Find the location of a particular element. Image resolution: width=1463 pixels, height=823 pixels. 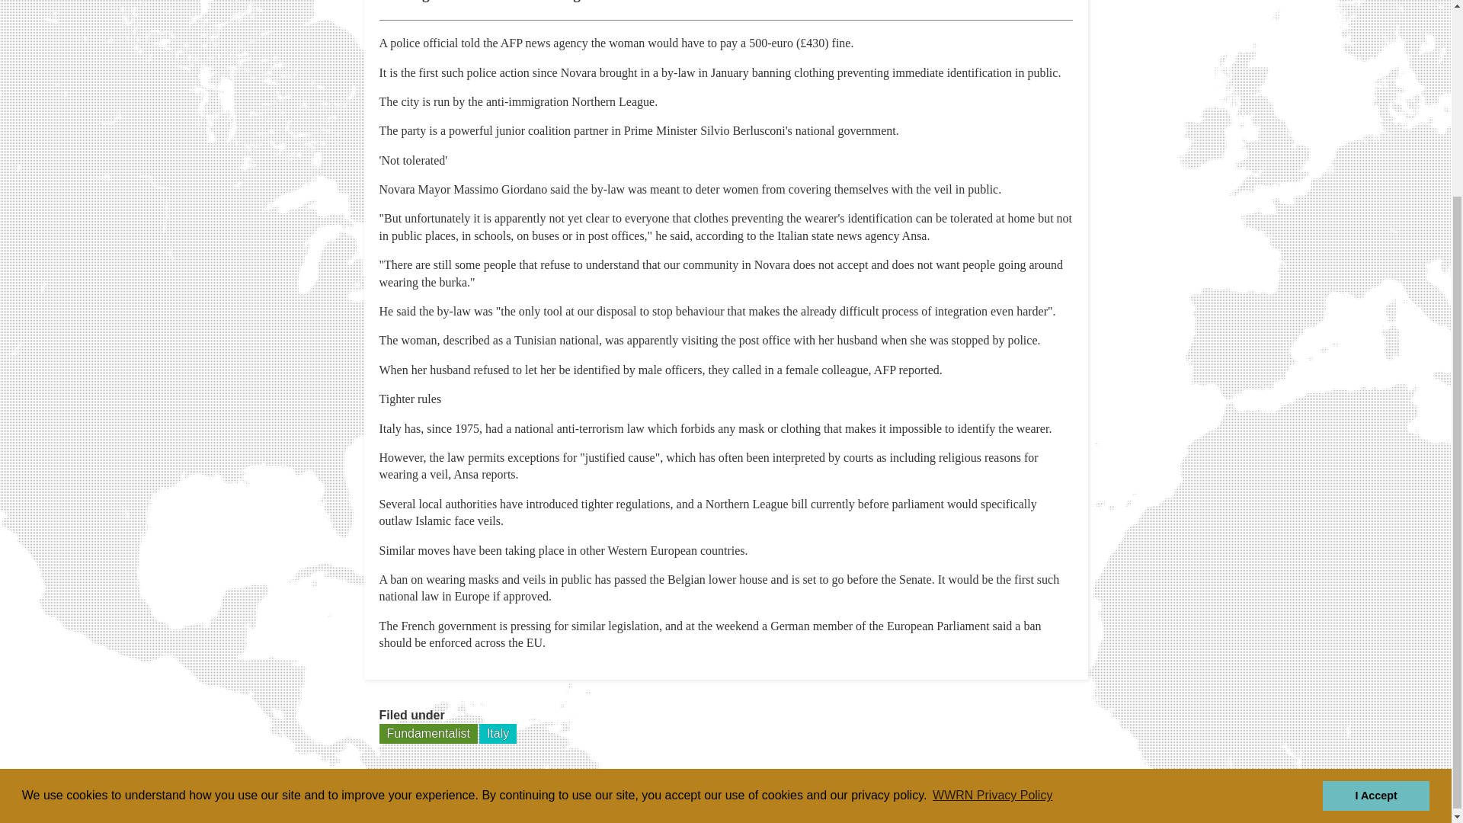

THEMES is located at coordinates (1051, 800).